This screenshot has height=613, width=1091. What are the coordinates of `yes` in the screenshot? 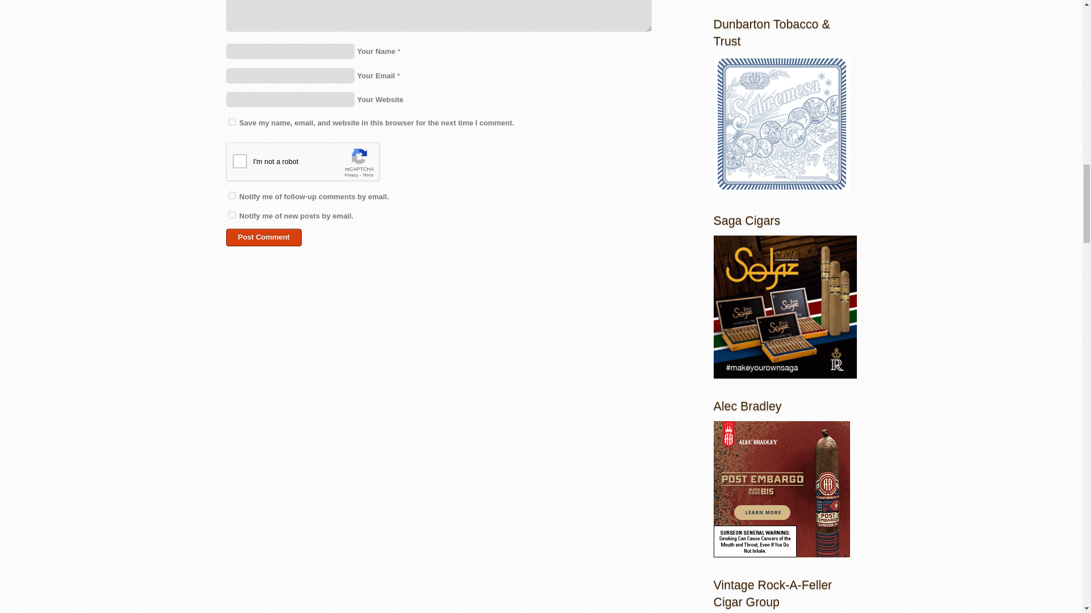 It's located at (232, 121).